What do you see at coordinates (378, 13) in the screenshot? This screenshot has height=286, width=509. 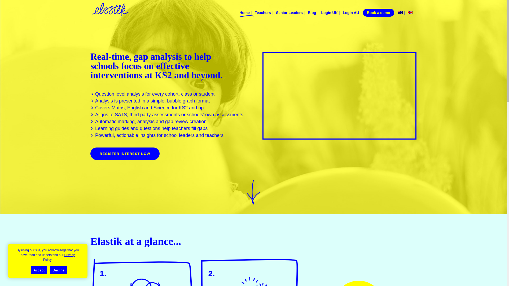 I see `Book a demo` at bounding box center [378, 13].